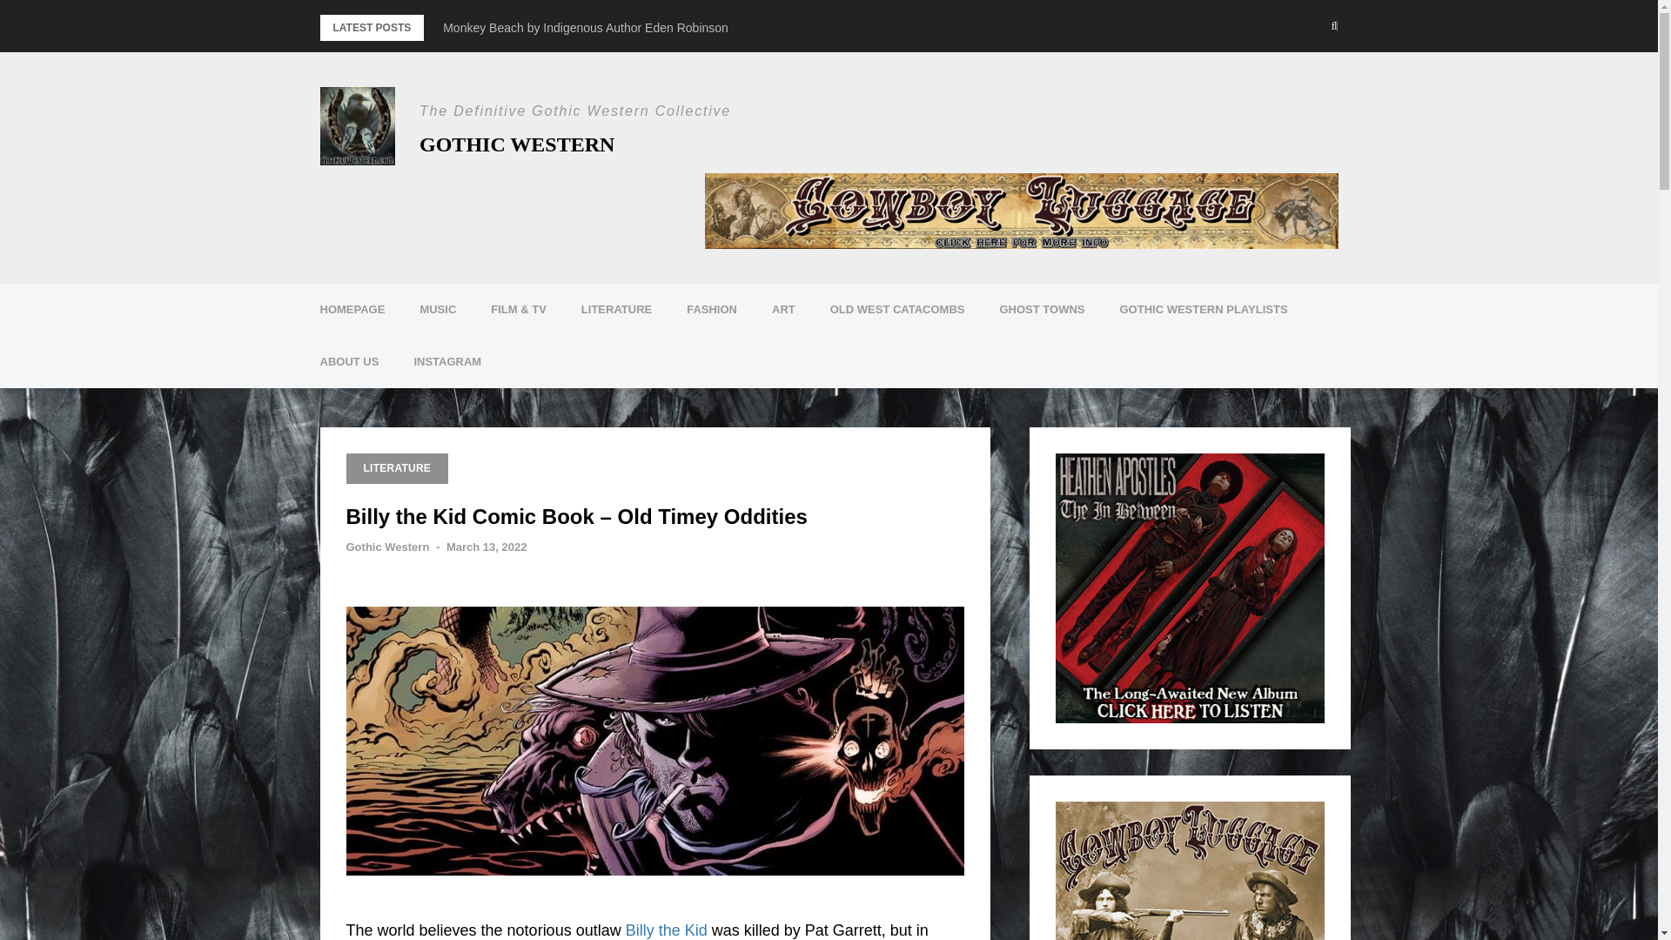  I want to click on OLD WEST CATACOMBS, so click(896, 310).